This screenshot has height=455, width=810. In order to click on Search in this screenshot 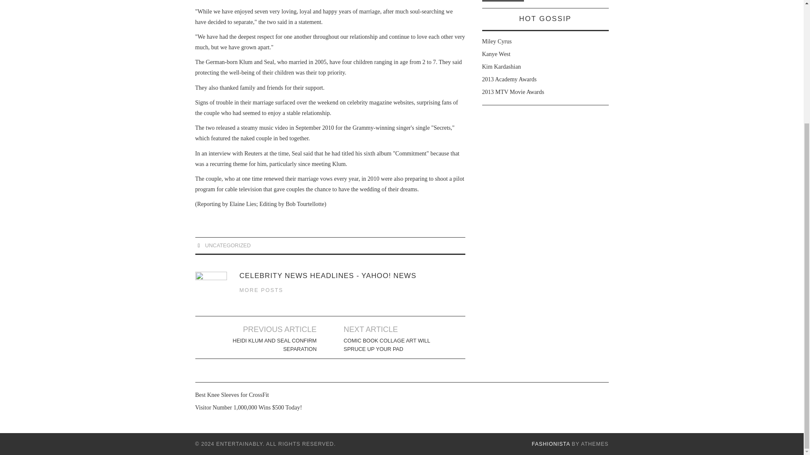, I will do `click(503, 1)`.